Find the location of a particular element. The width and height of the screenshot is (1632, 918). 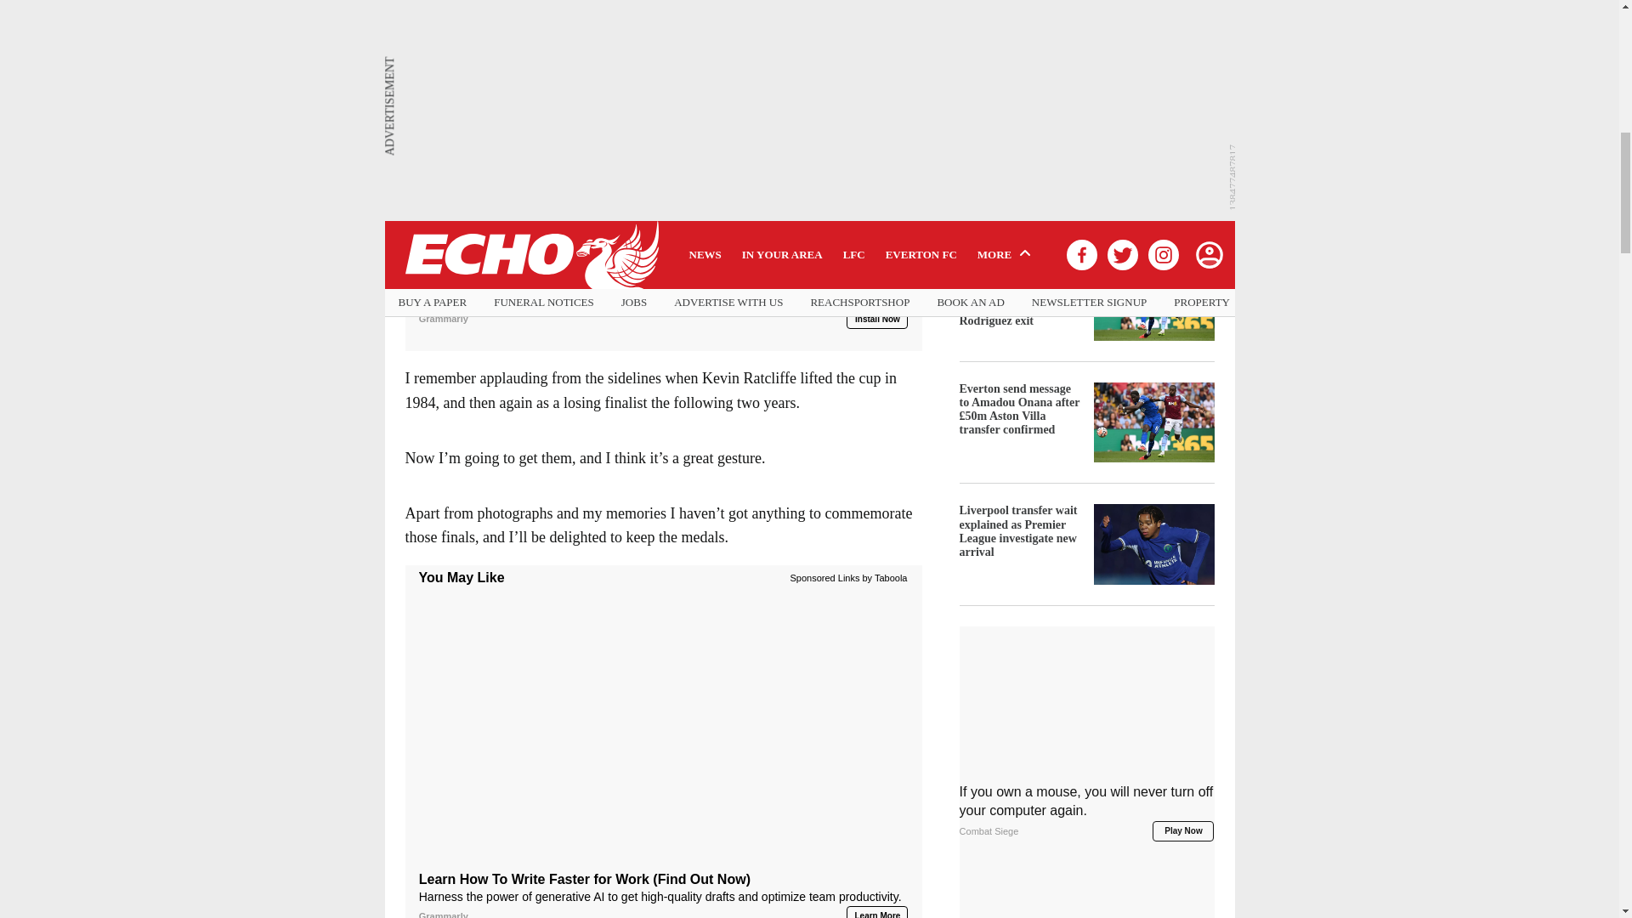

Write Better and Faster With This Desktop App is located at coordinates (664, 136).